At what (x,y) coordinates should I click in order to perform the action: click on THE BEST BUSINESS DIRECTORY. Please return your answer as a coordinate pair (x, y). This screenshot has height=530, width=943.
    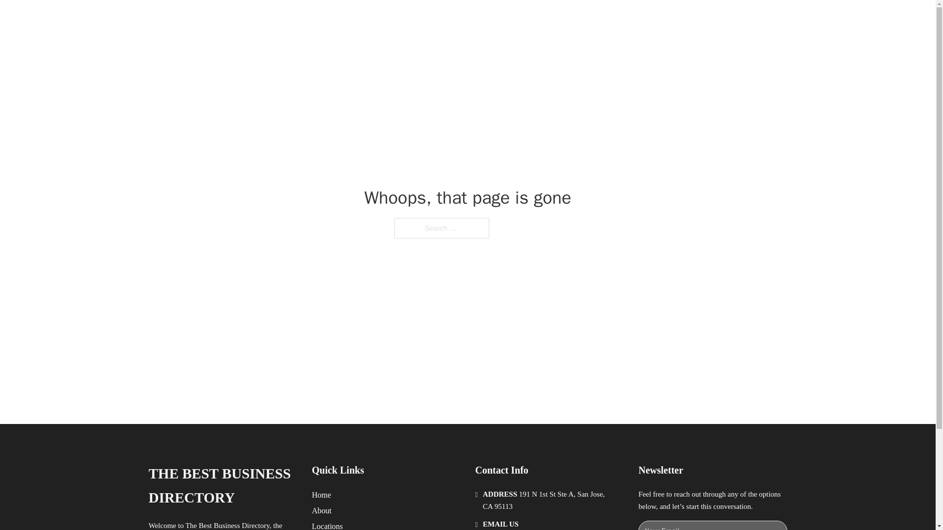
    Looking at the image, I should click on (222, 486).